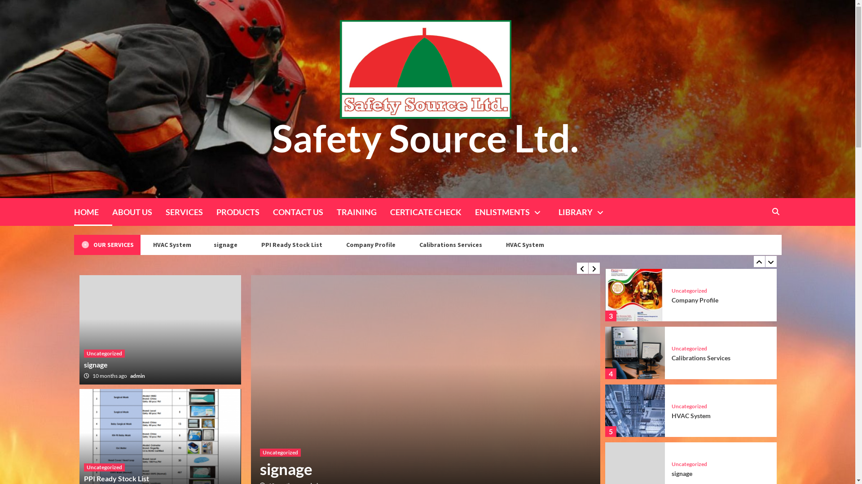  Describe the element at coordinates (364, 212) in the screenshot. I see `TRAINING` at that location.